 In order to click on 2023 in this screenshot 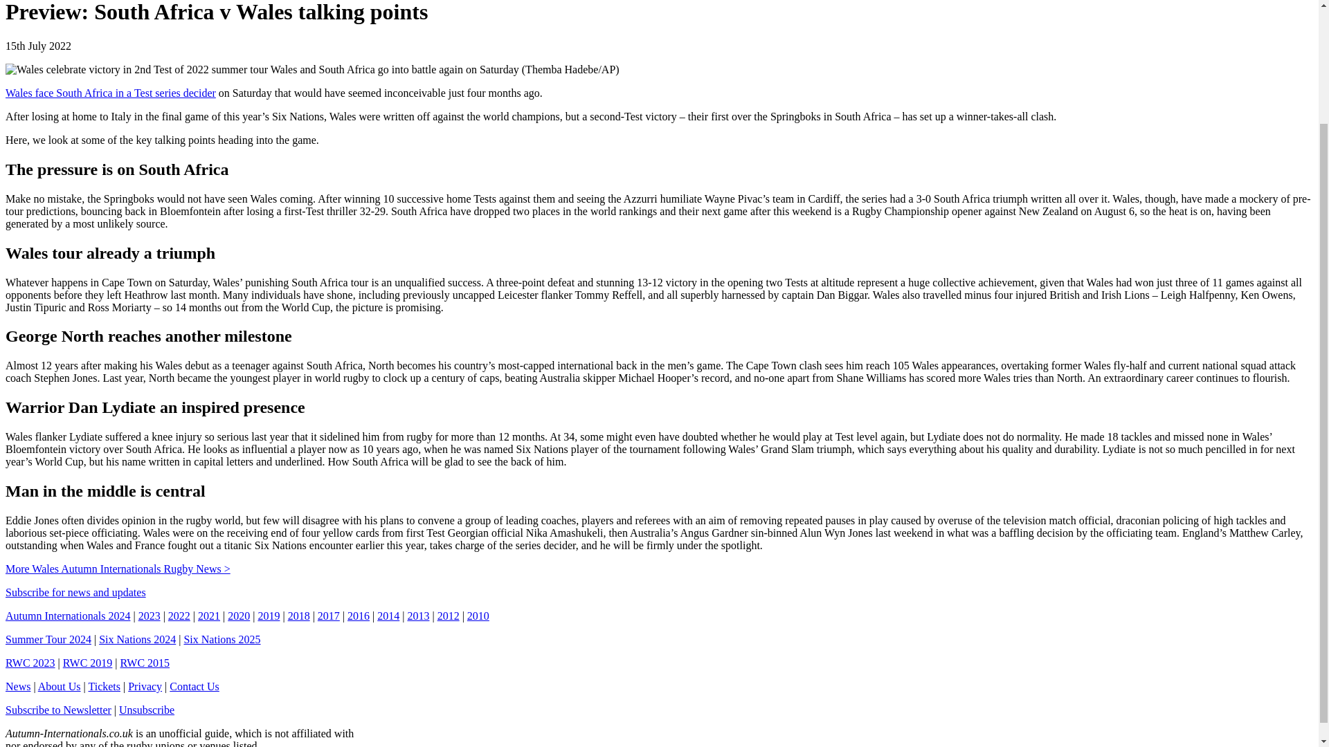, I will do `click(150, 616)`.